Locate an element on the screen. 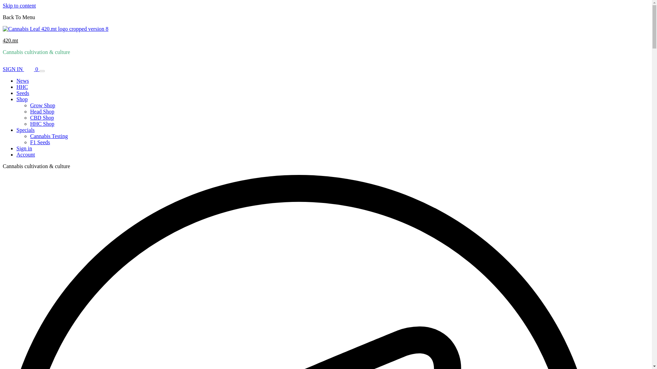 The image size is (657, 369). Seeds is located at coordinates (23, 93).